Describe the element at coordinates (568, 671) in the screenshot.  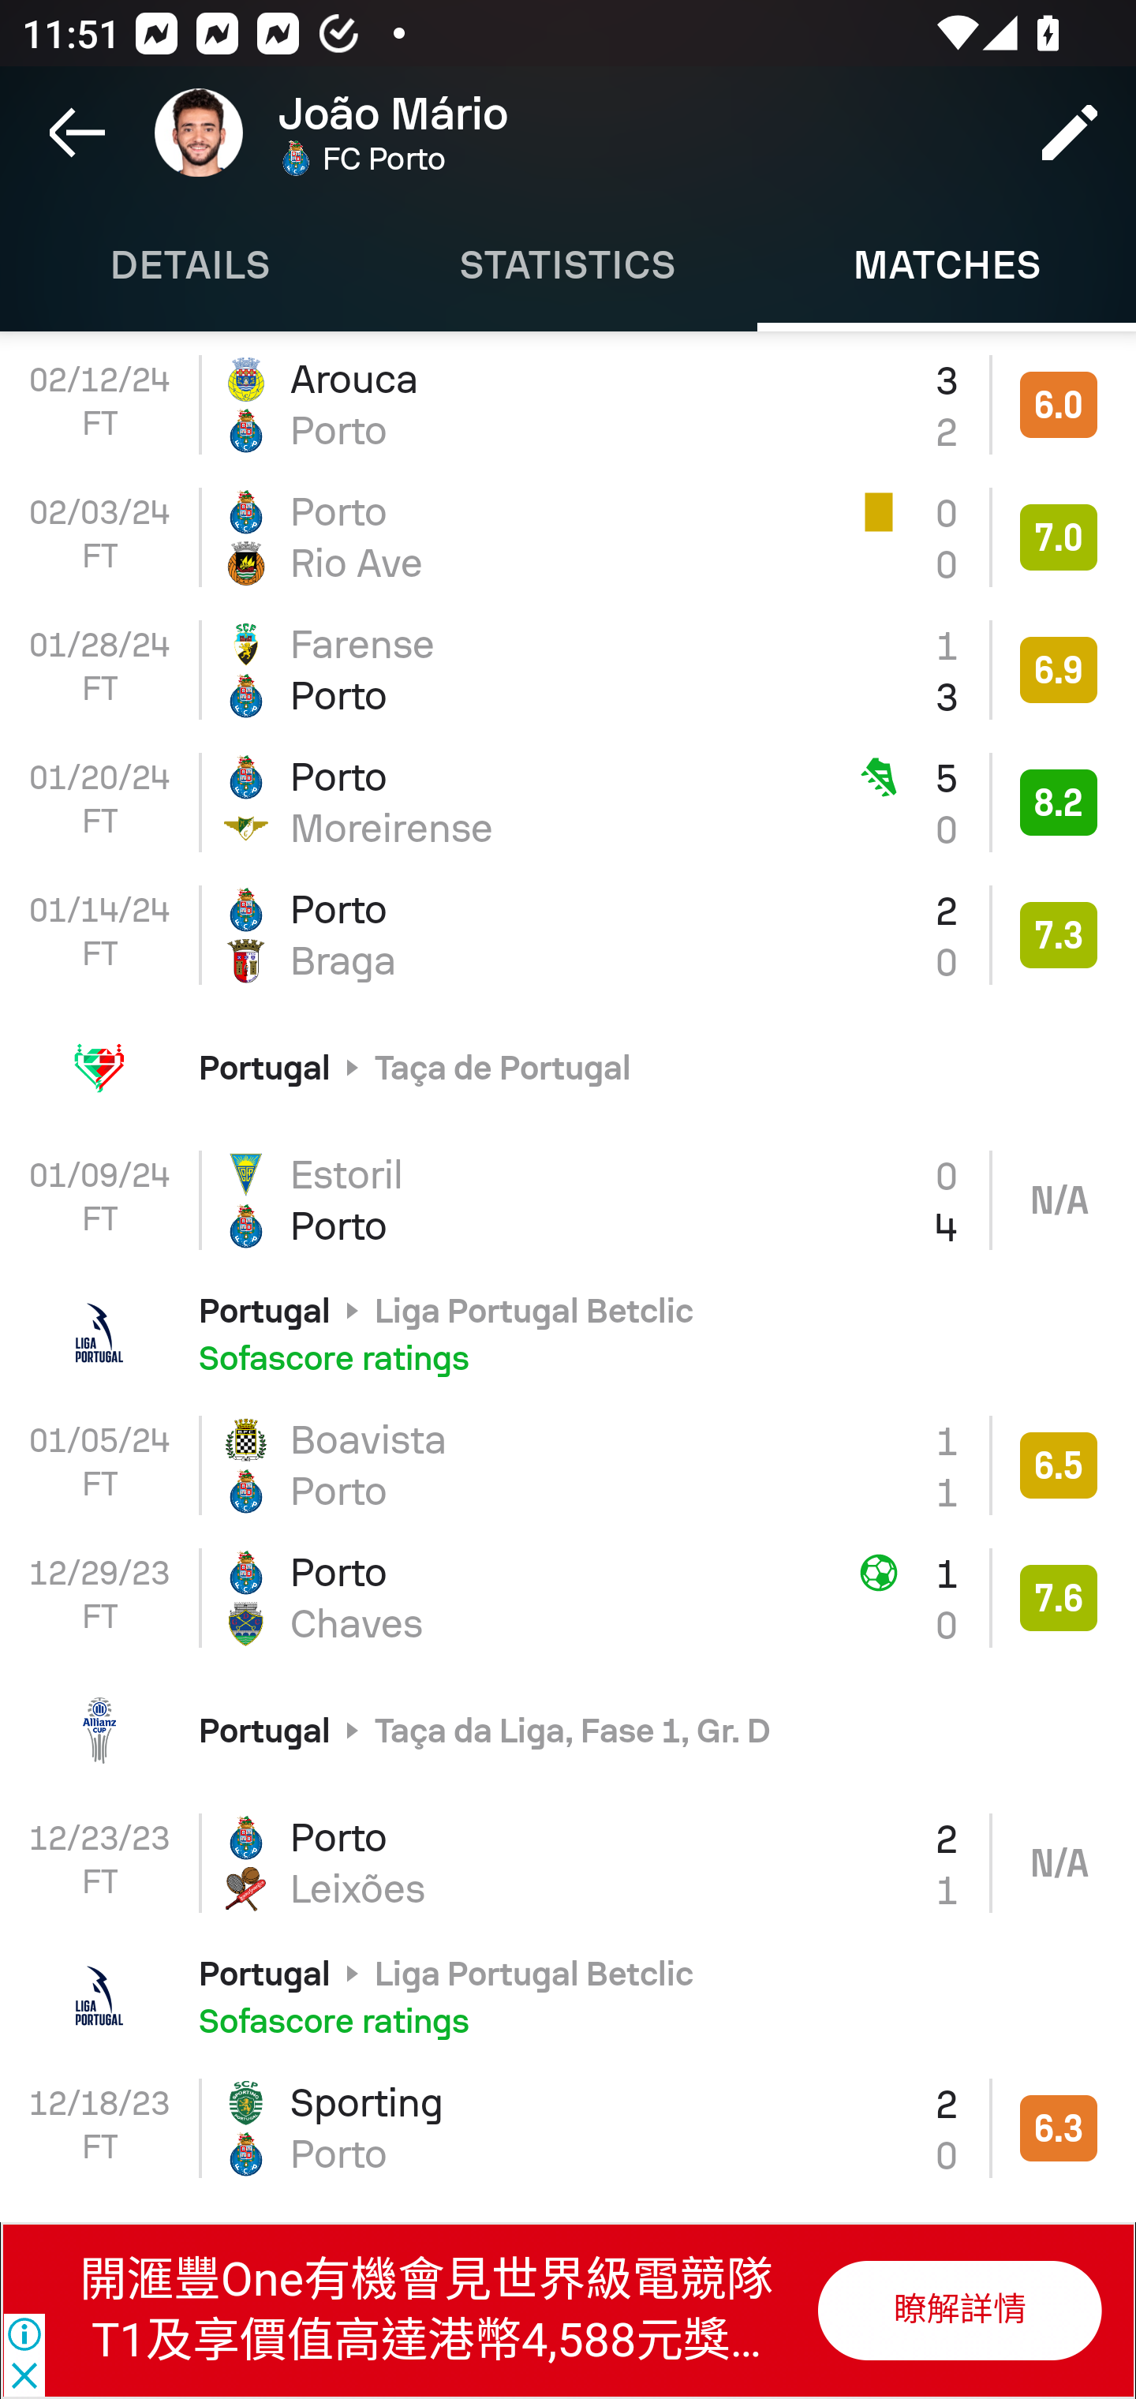
I see `01/28/24 FT Farense 1 Porto 3 6.9` at that location.